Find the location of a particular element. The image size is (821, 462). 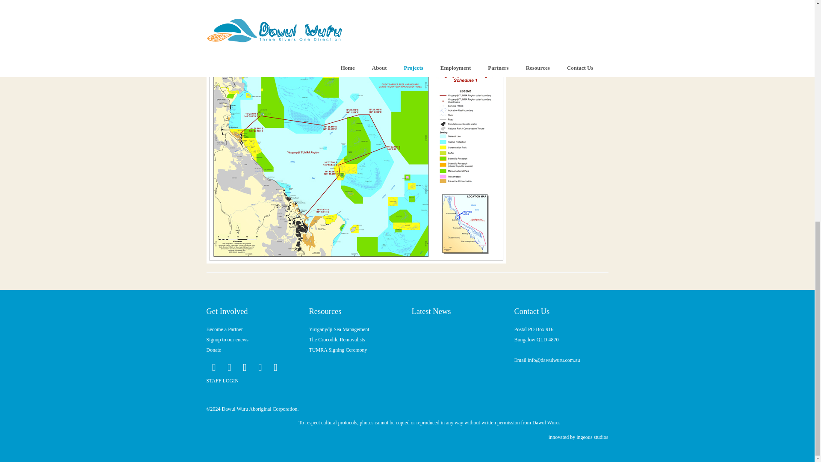

Yirrganydji Sea Management is located at coordinates (339, 329).